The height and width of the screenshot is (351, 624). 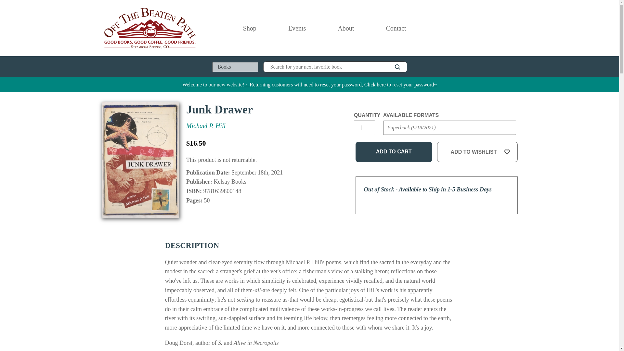 What do you see at coordinates (297, 28) in the screenshot?
I see `Events` at bounding box center [297, 28].